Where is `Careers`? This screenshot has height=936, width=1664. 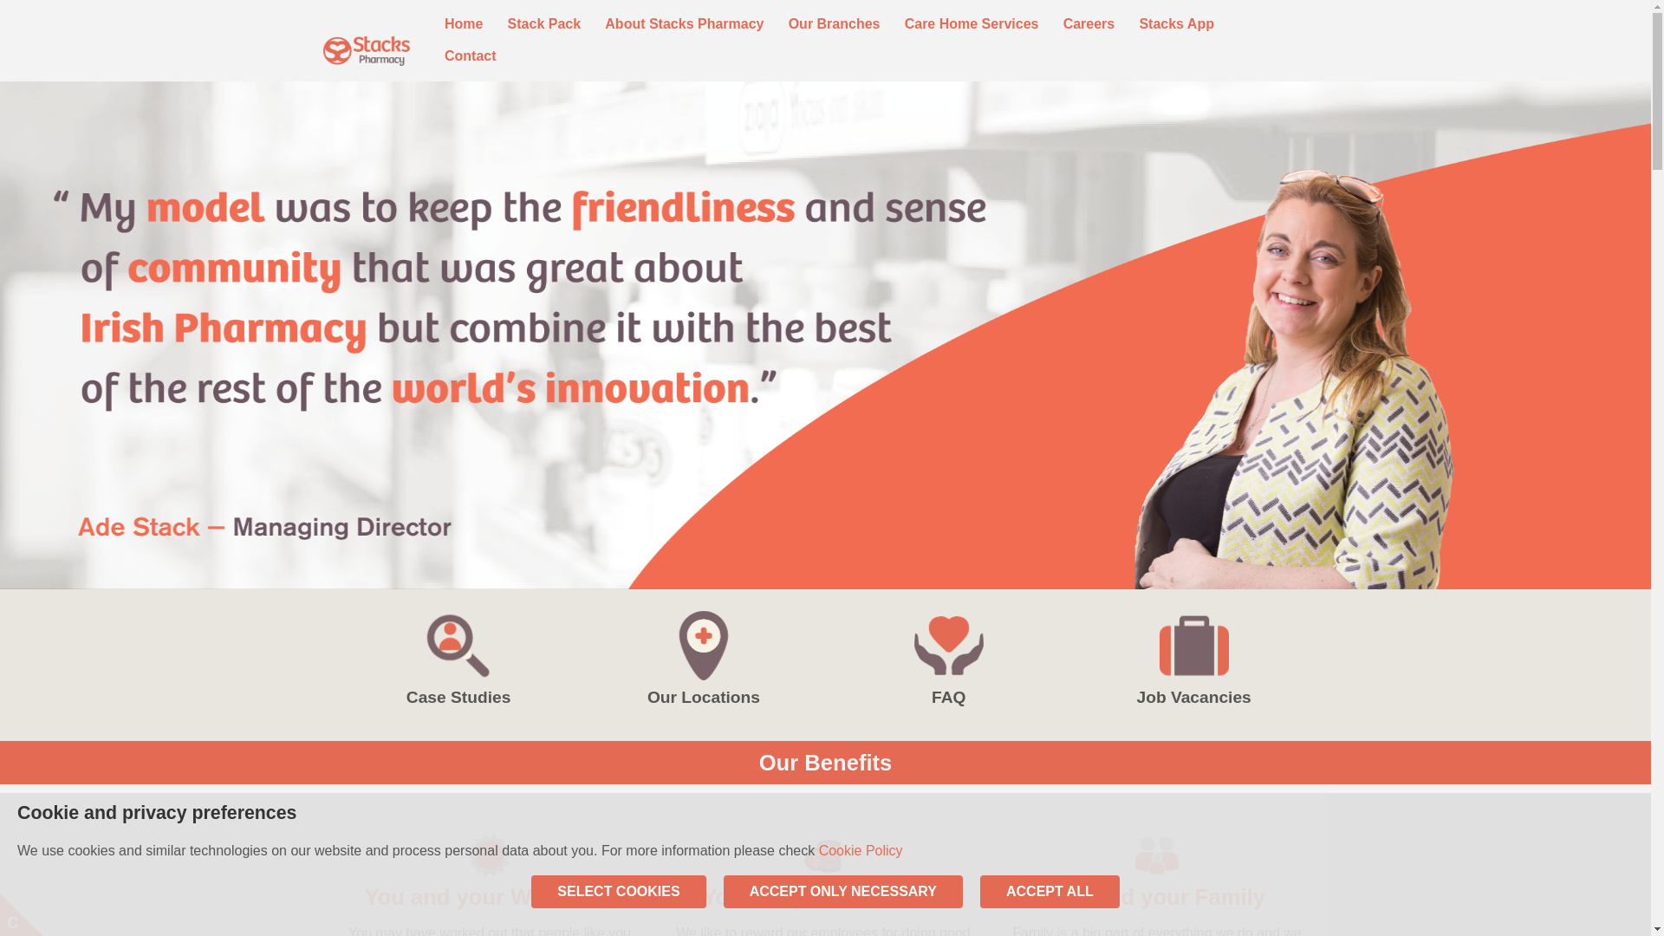
Careers is located at coordinates (1089, 24).